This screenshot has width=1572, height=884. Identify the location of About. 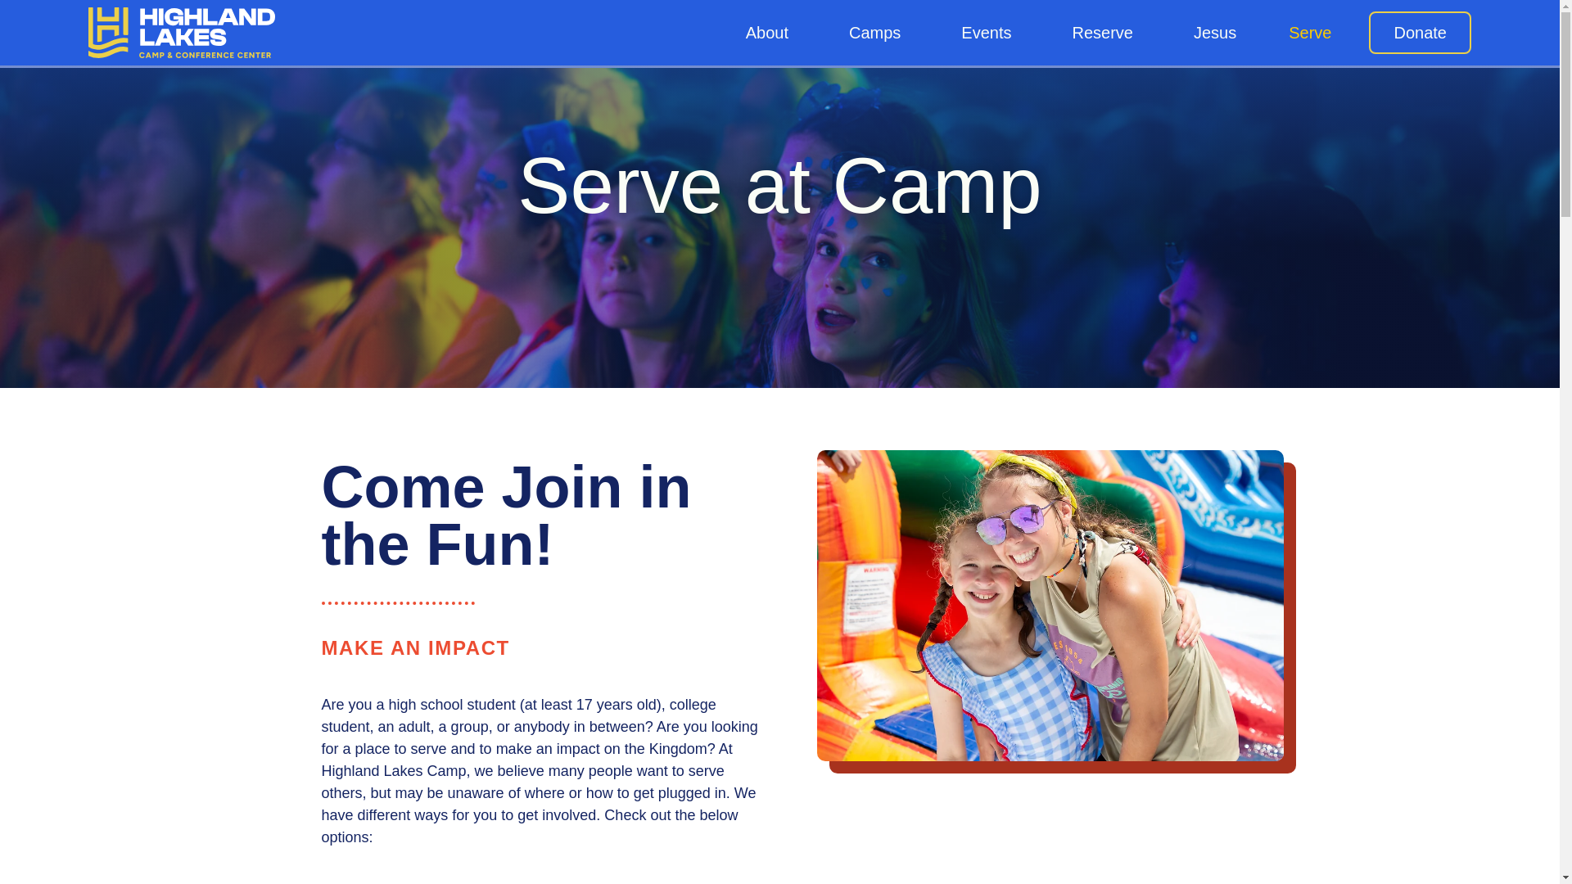
(771, 33).